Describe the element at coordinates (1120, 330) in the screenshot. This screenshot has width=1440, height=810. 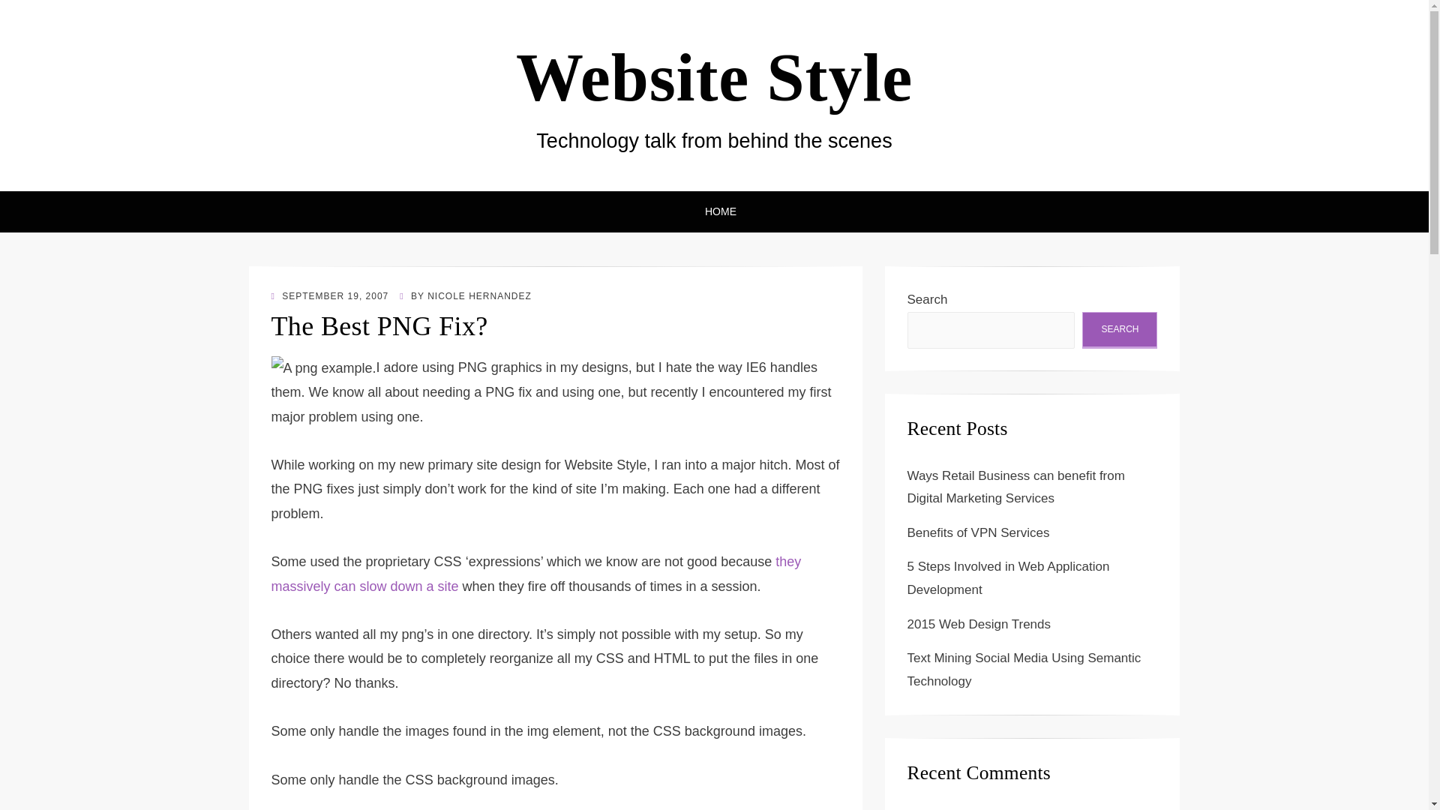
I see `SEARCH` at that location.